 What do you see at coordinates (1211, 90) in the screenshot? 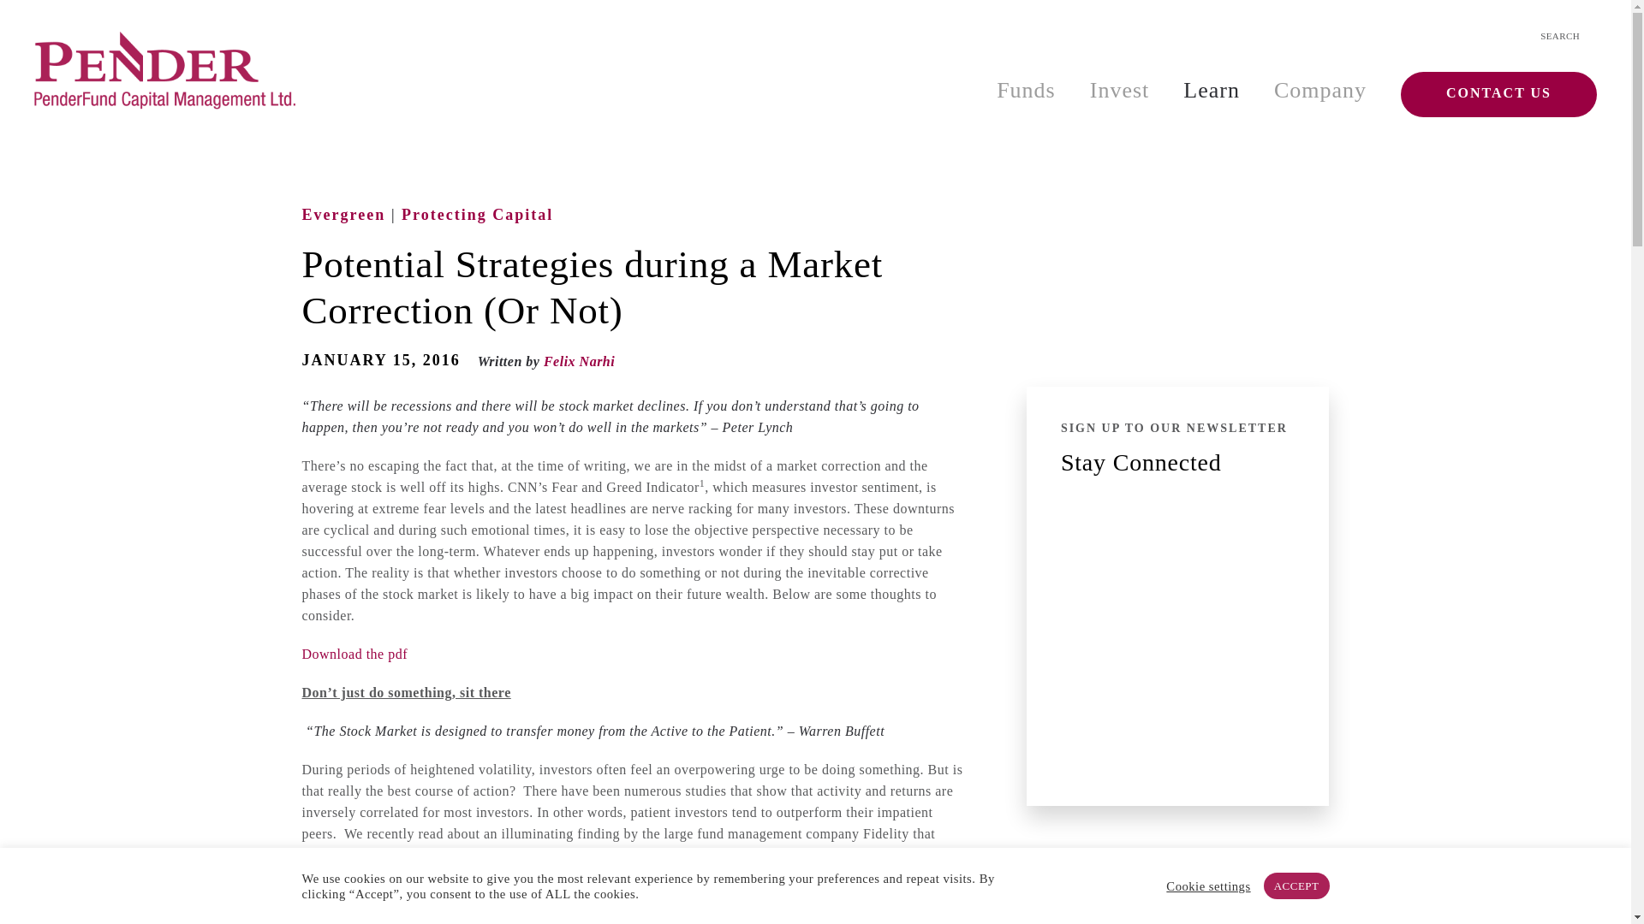
I see `Learn` at bounding box center [1211, 90].